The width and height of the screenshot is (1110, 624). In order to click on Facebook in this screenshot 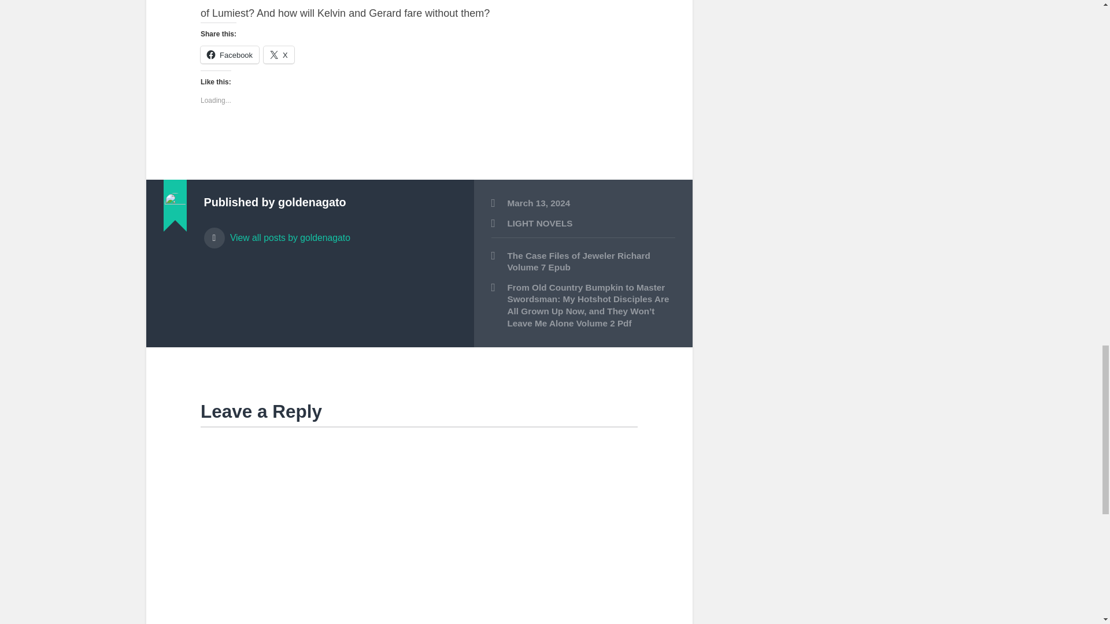, I will do `click(230, 54)`.